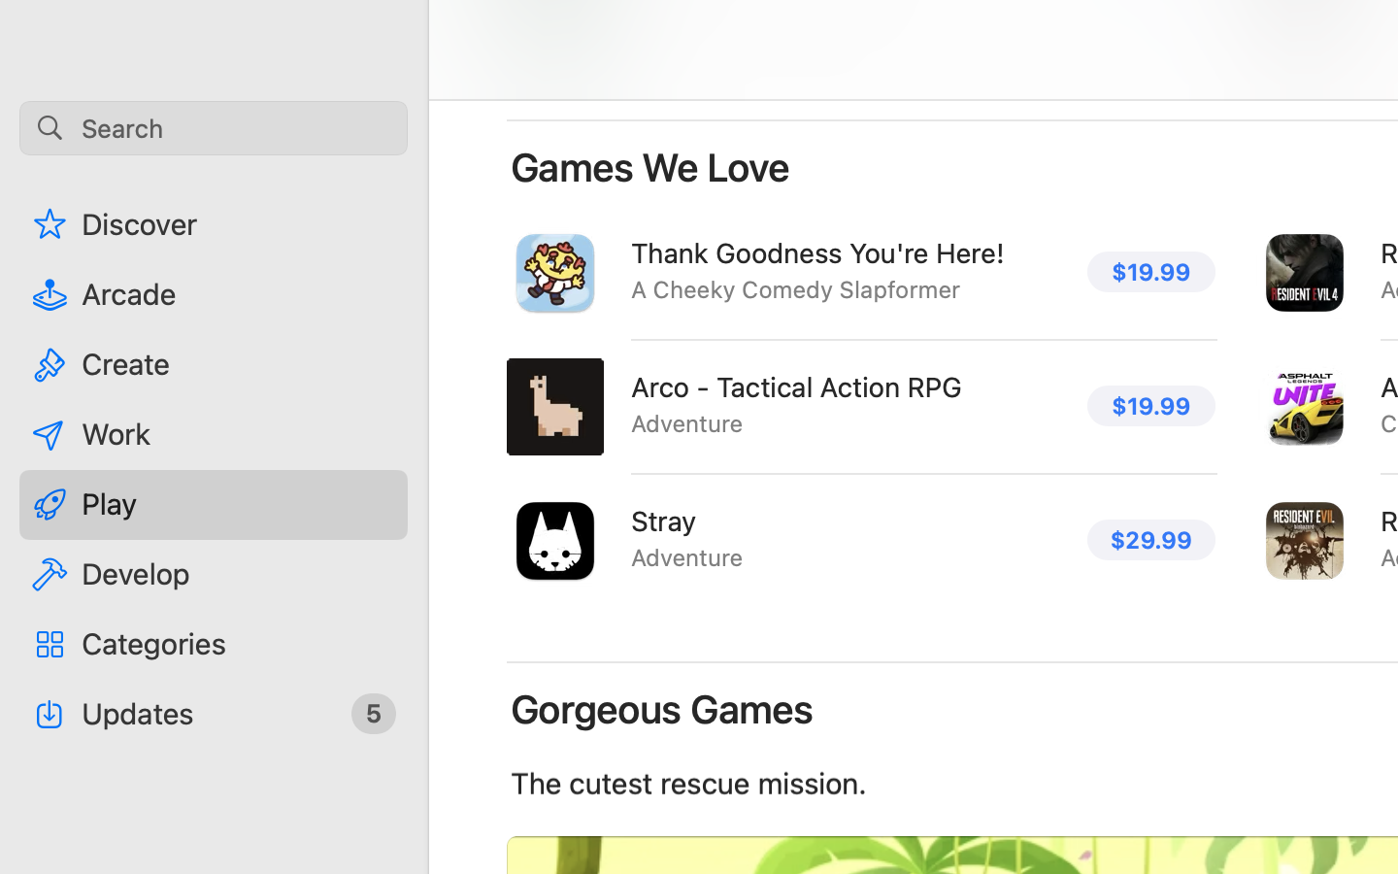 This screenshot has height=874, width=1398. What do you see at coordinates (650, 167) in the screenshot?
I see `Games We Love` at bounding box center [650, 167].